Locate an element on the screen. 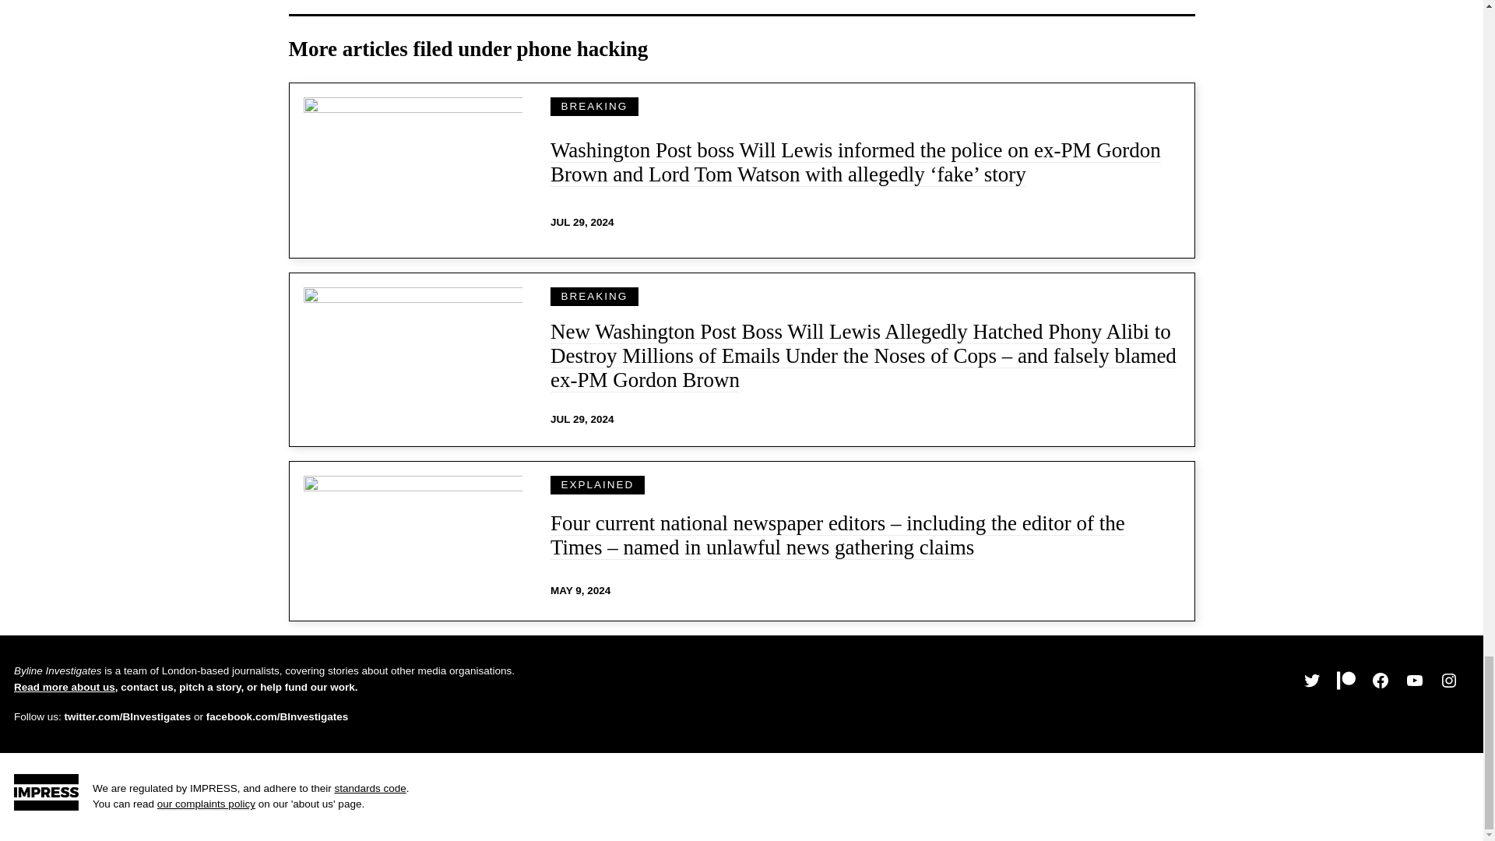 This screenshot has height=841, width=1495. standards code is located at coordinates (369, 788).